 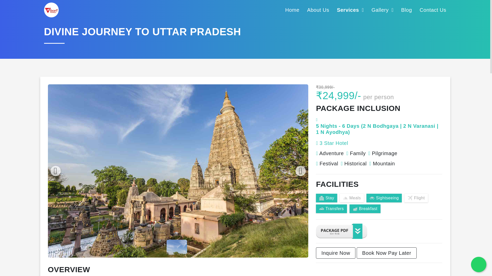 What do you see at coordinates (335, 253) in the screenshot?
I see `Inquire Now` at bounding box center [335, 253].